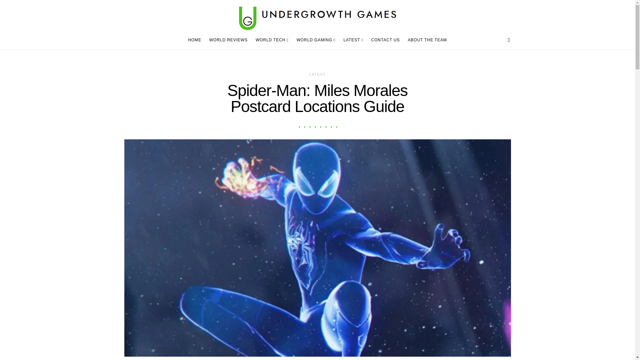 The height and width of the screenshot is (360, 640). I want to click on CONTACT US, so click(385, 40).